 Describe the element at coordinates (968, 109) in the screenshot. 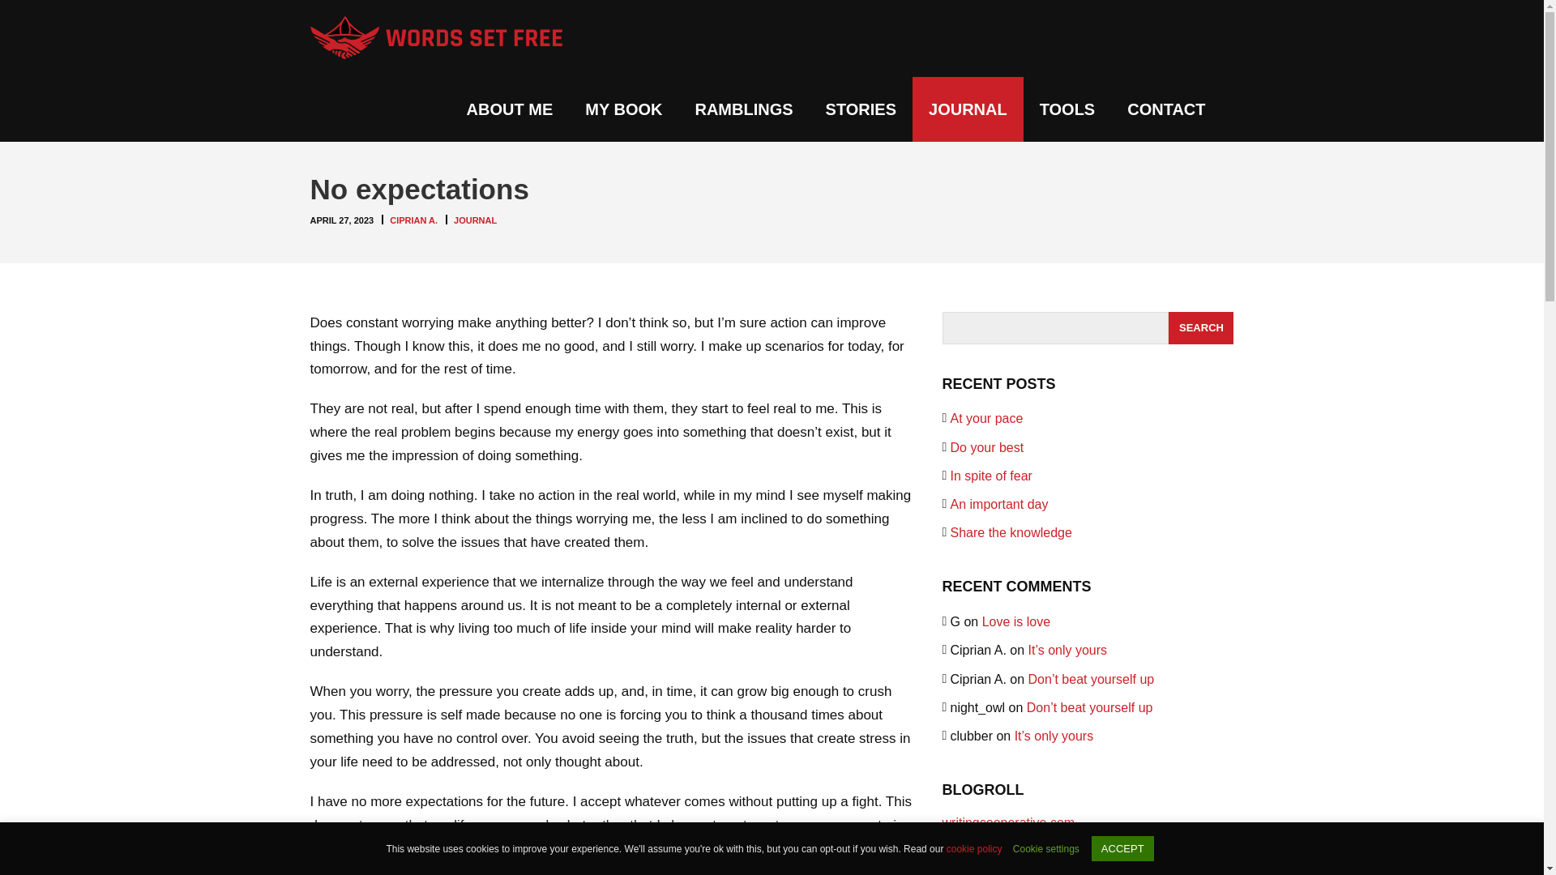

I see `Journal` at that location.